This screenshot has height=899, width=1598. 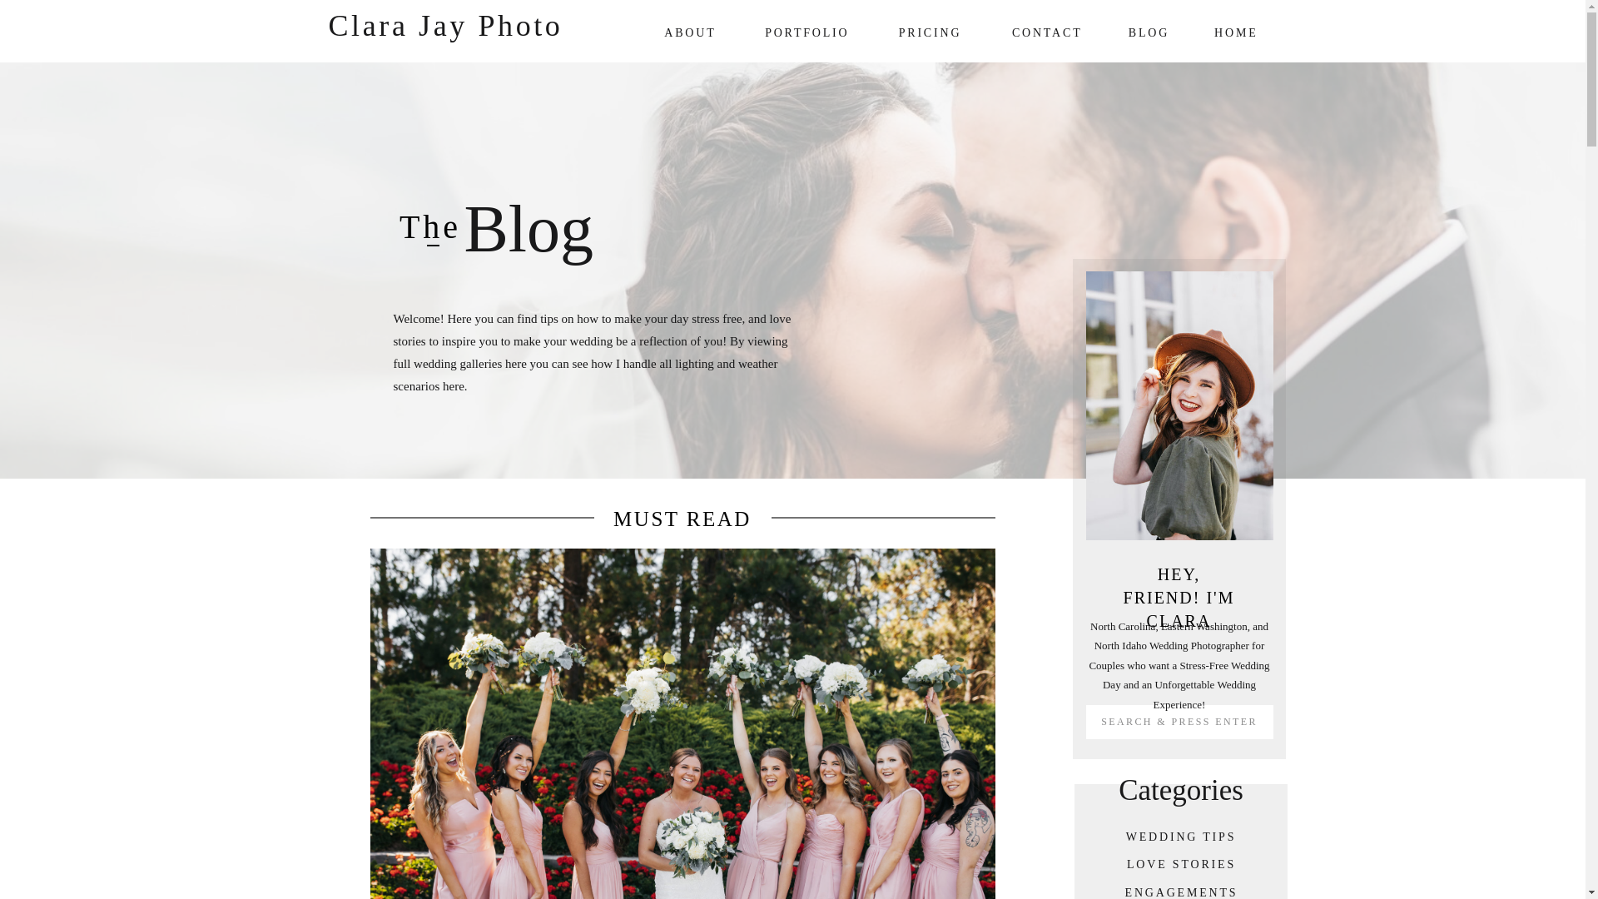 What do you see at coordinates (1228, 31) in the screenshot?
I see `HOME` at bounding box center [1228, 31].